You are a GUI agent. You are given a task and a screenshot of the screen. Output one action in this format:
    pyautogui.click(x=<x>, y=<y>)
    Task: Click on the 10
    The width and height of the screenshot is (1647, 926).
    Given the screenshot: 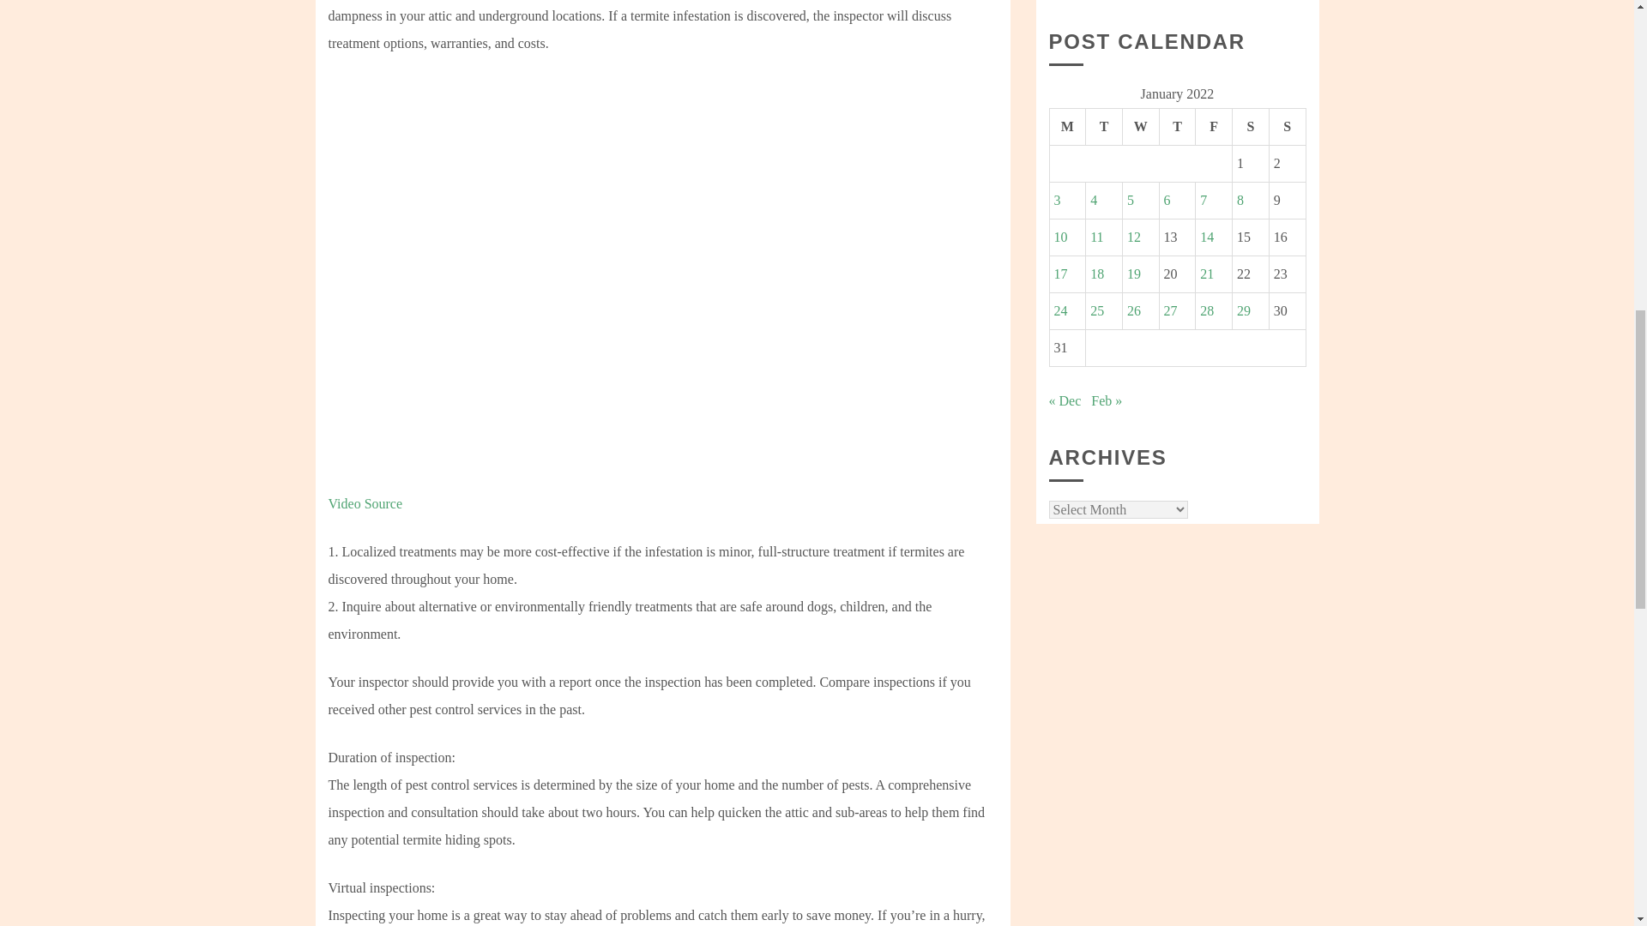 What is the action you would take?
    pyautogui.click(x=1060, y=237)
    